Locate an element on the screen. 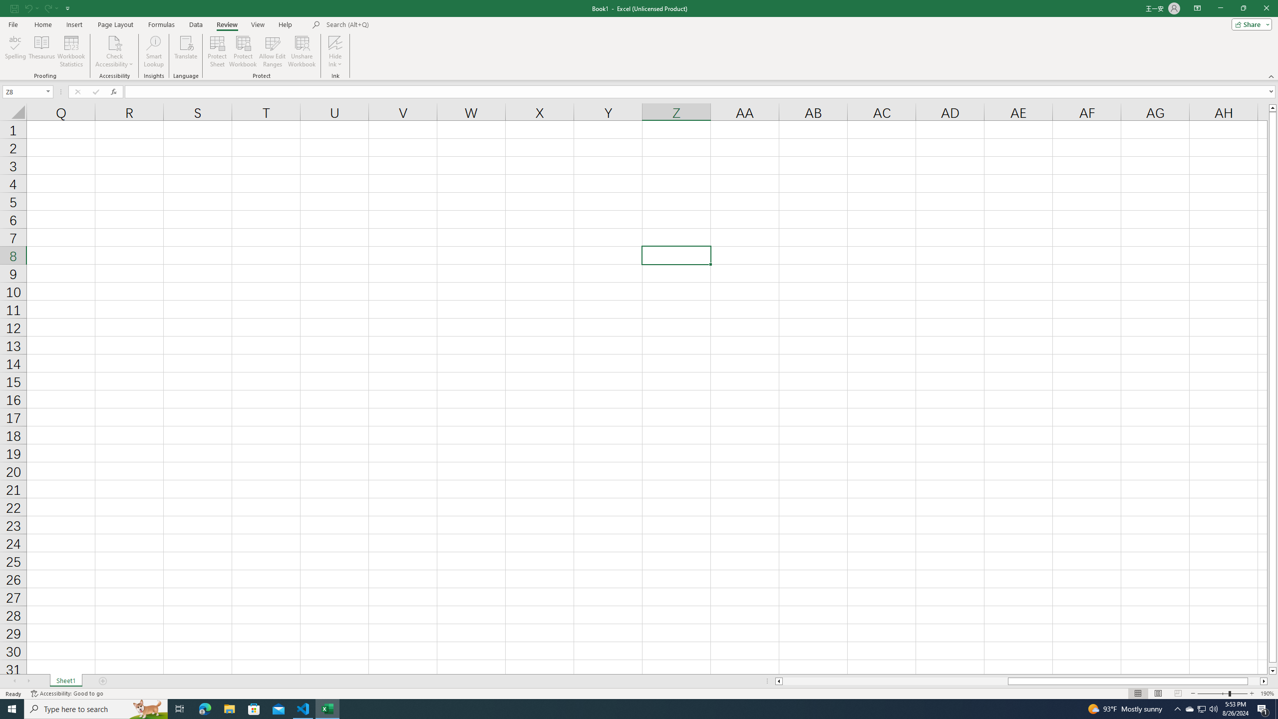 The height and width of the screenshot is (719, 1278). Minimize is located at coordinates (1220, 8).